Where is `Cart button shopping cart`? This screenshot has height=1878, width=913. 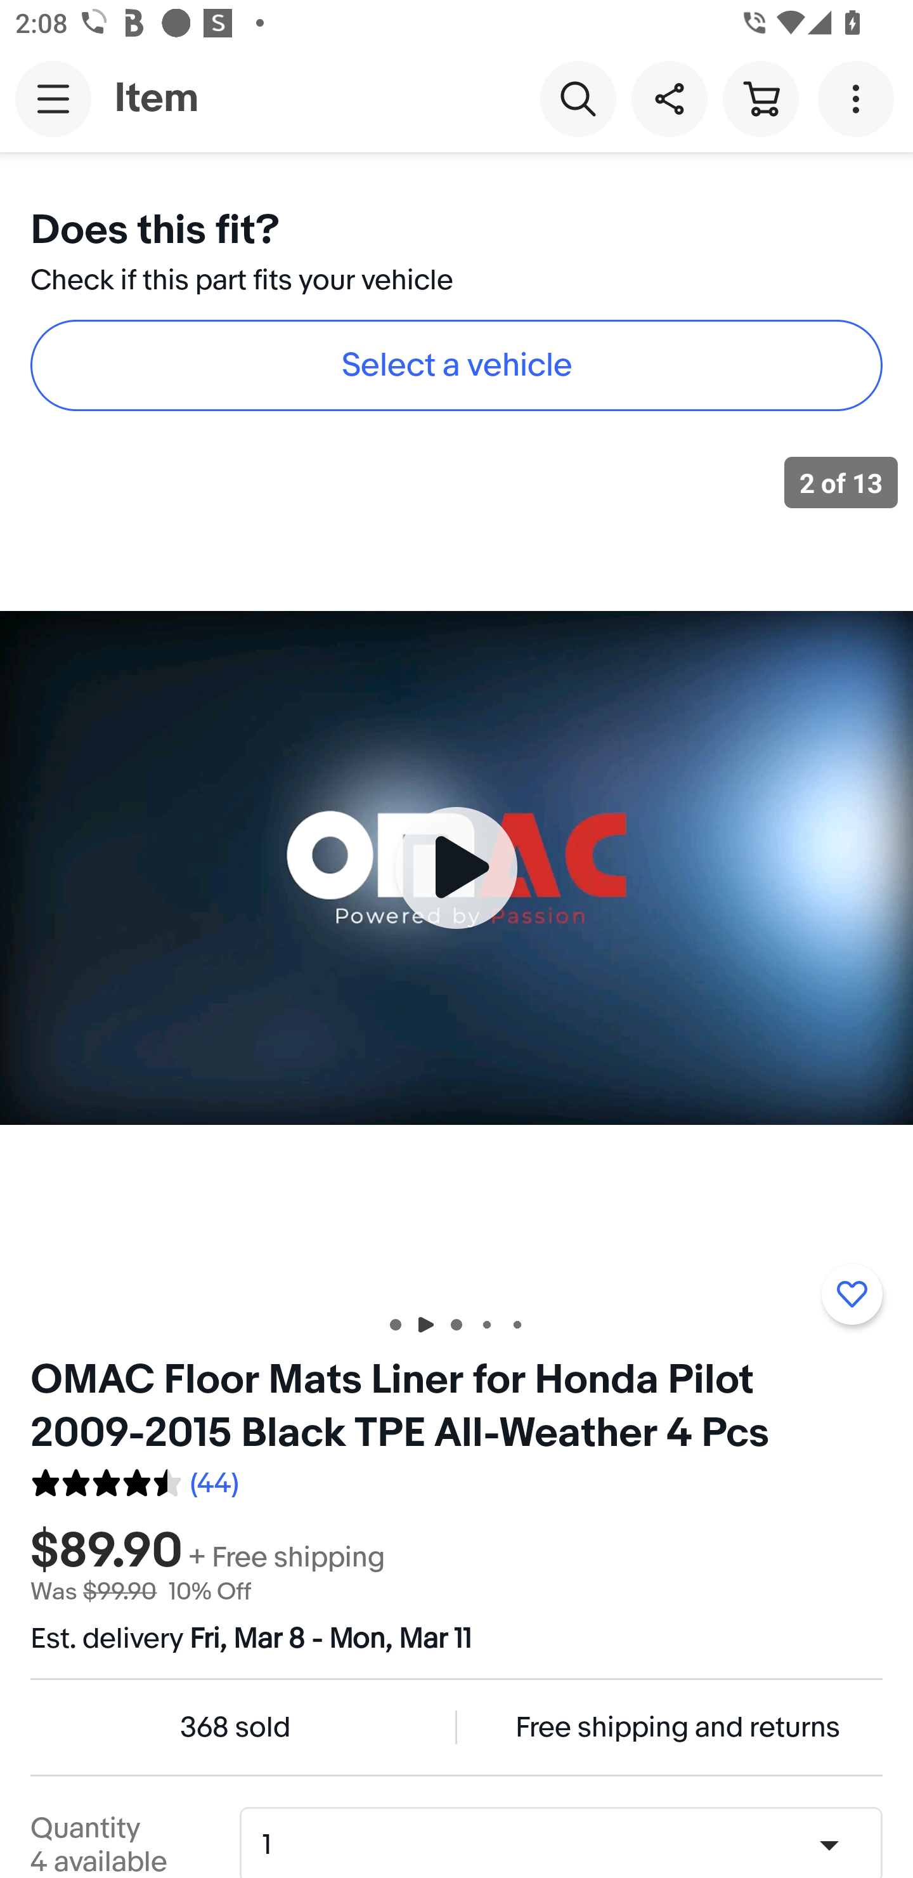
Cart button shopping cart is located at coordinates (760, 98).